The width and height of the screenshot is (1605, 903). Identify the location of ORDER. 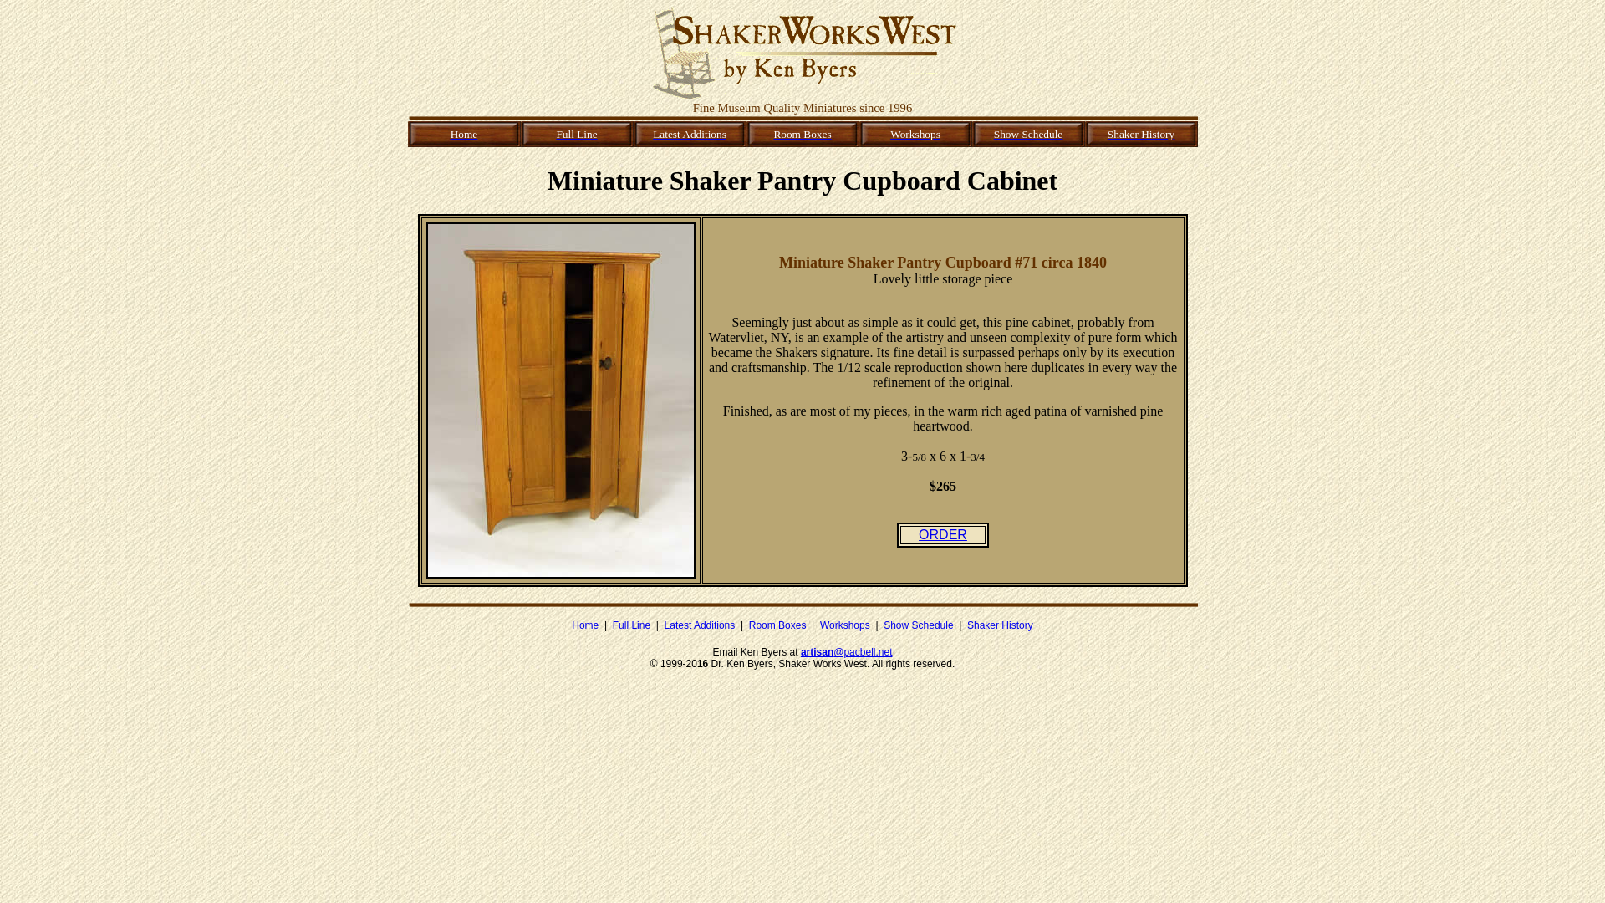
(943, 534).